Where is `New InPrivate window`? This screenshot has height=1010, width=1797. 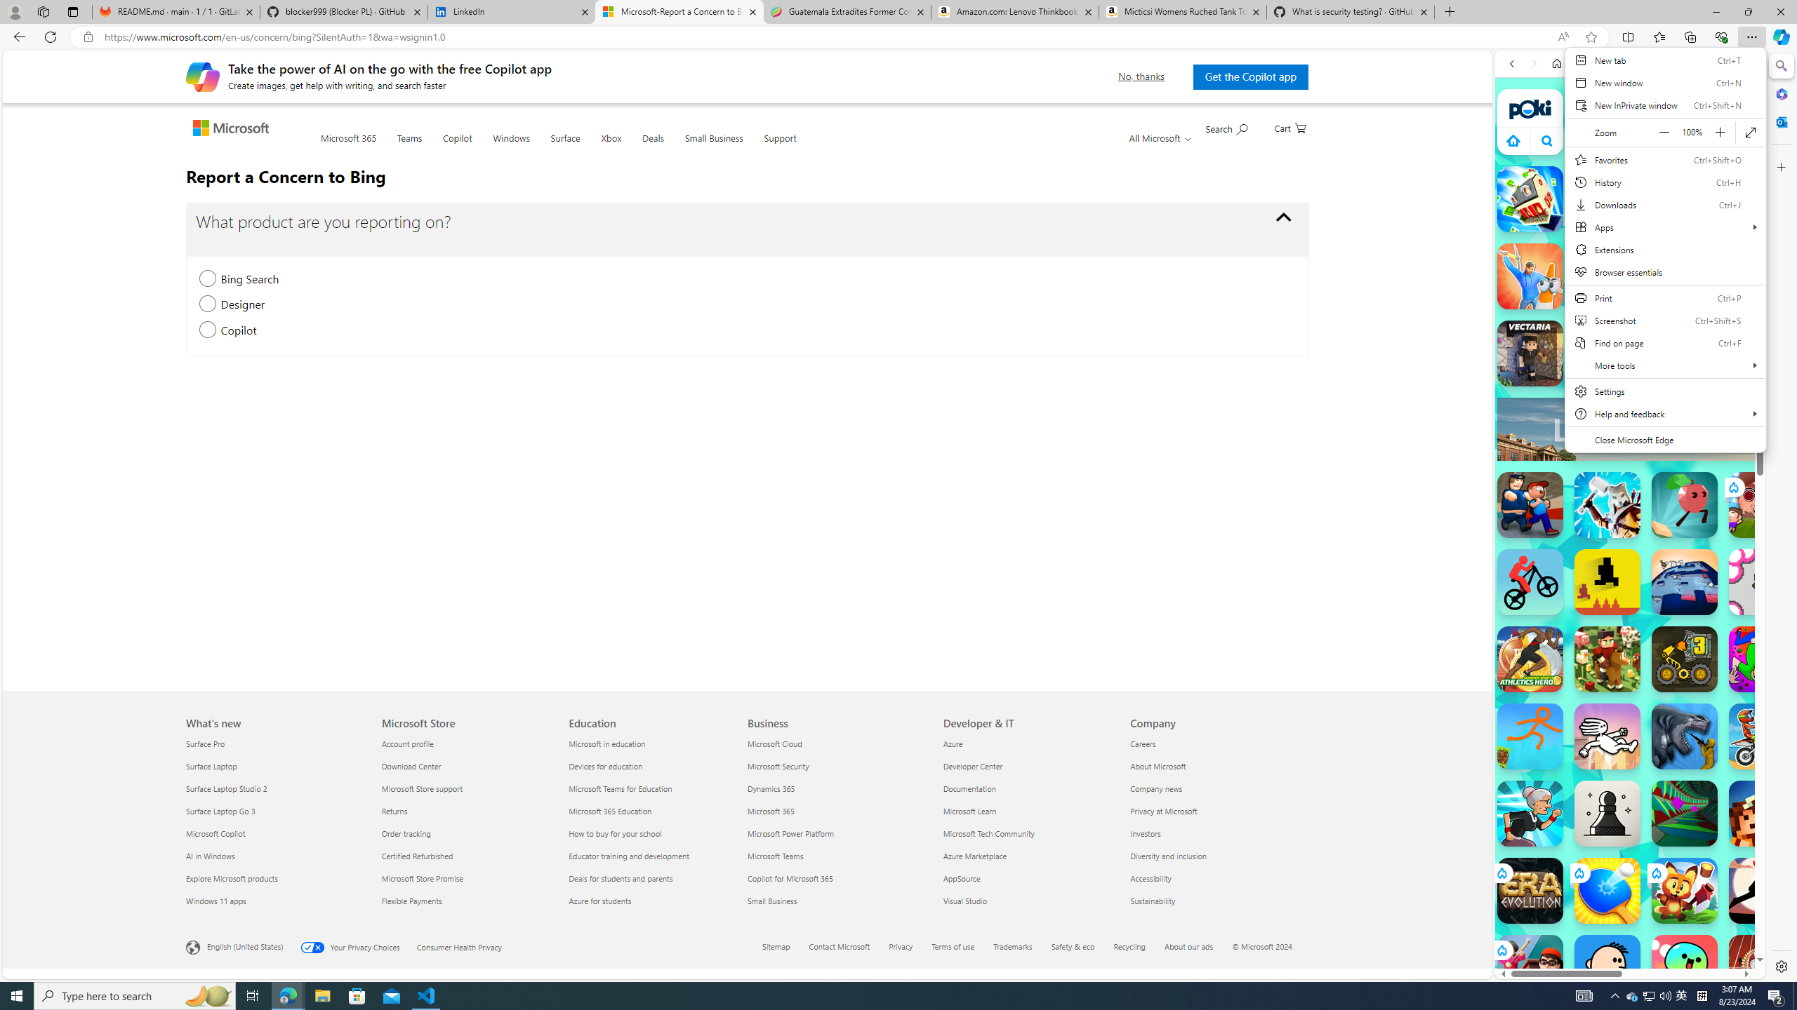 New InPrivate window is located at coordinates (1665, 105).